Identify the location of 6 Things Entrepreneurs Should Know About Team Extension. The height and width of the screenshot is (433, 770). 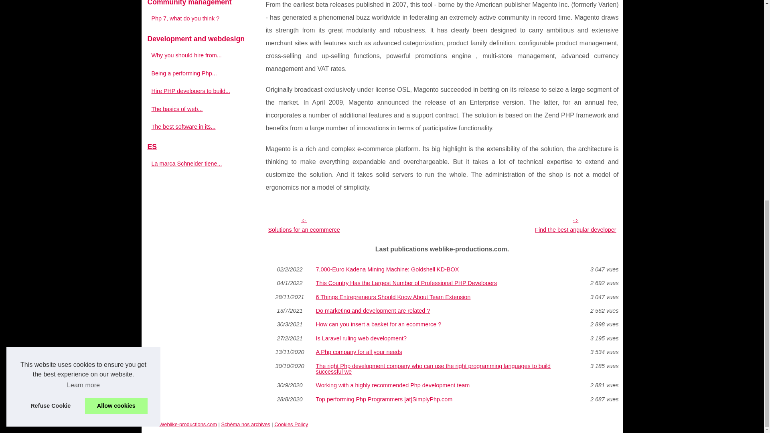
(442, 297).